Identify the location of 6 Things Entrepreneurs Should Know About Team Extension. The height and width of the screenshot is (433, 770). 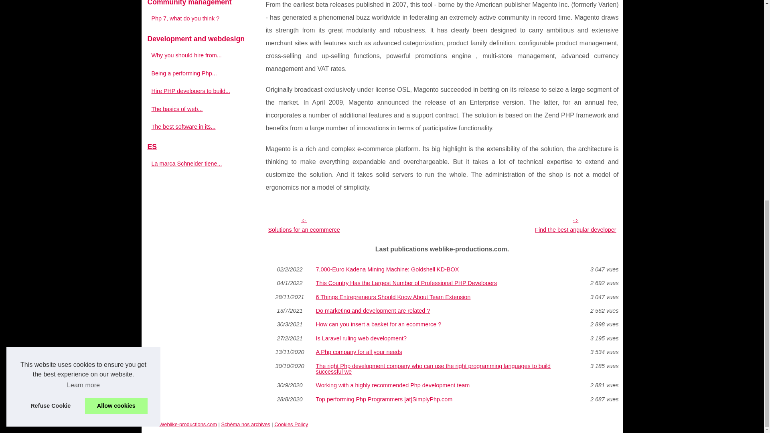
(442, 297).